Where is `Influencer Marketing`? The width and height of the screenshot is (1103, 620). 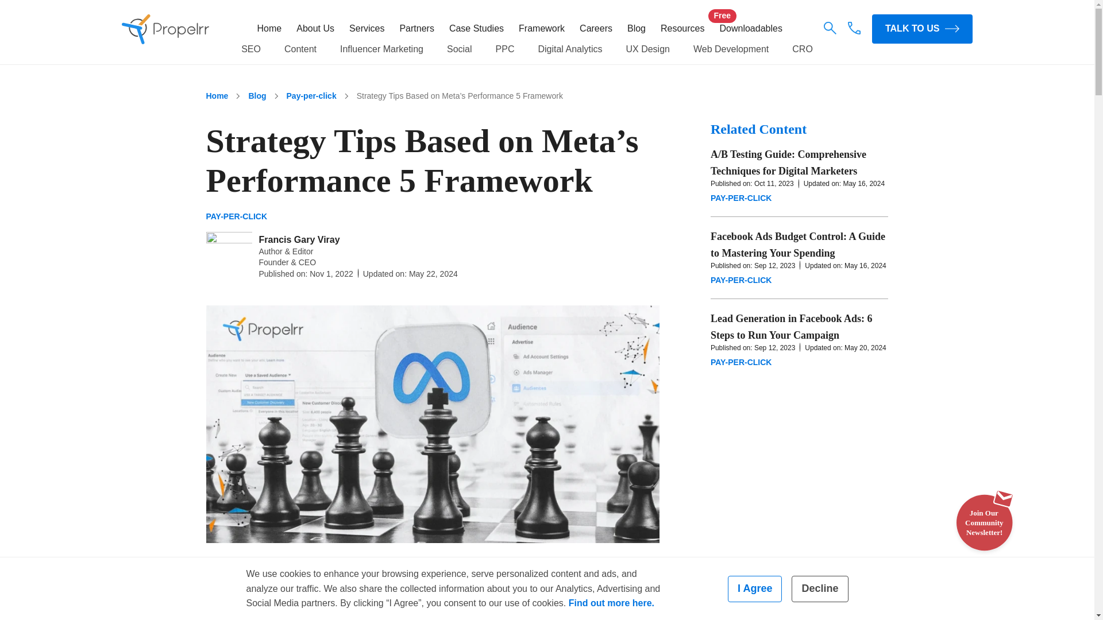 Influencer Marketing is located at coordinates (381, 49).